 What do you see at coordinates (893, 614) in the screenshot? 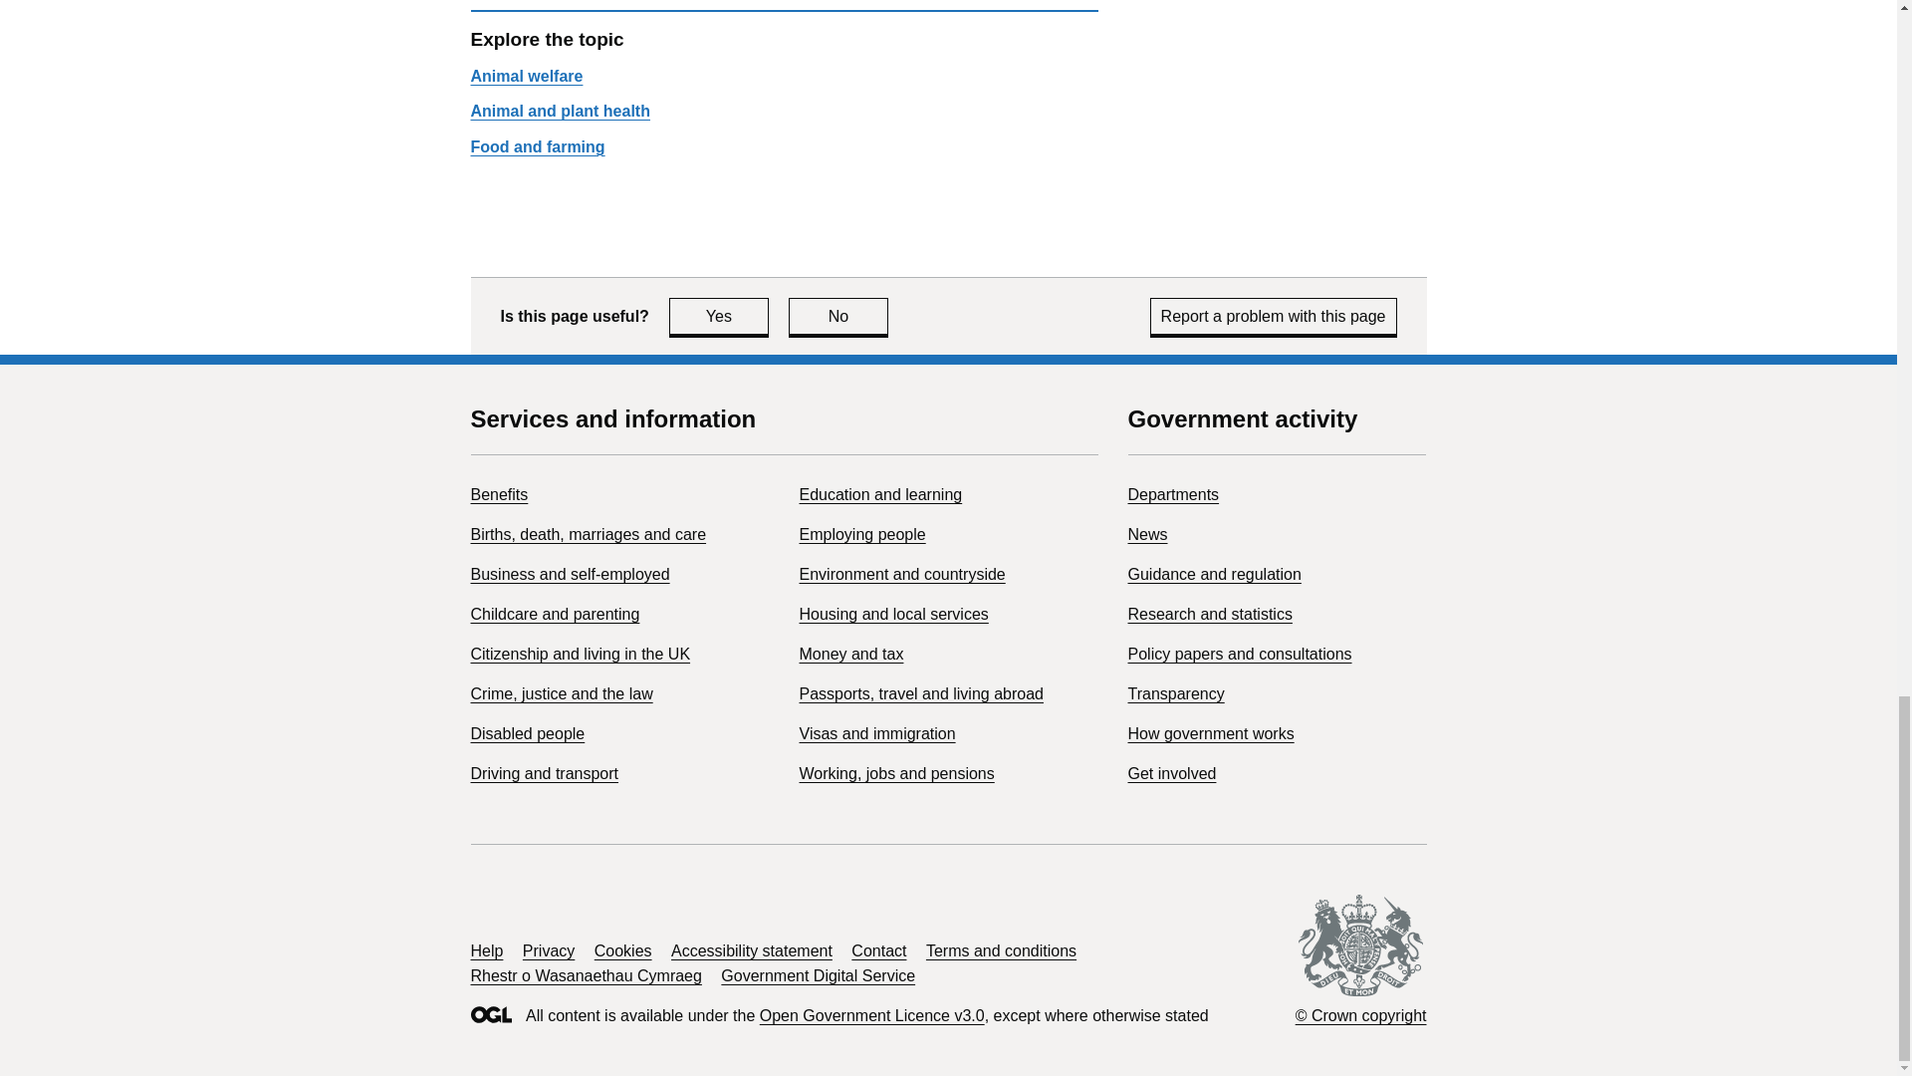
I see `Housing and local services` at bounding box center [893, 614].